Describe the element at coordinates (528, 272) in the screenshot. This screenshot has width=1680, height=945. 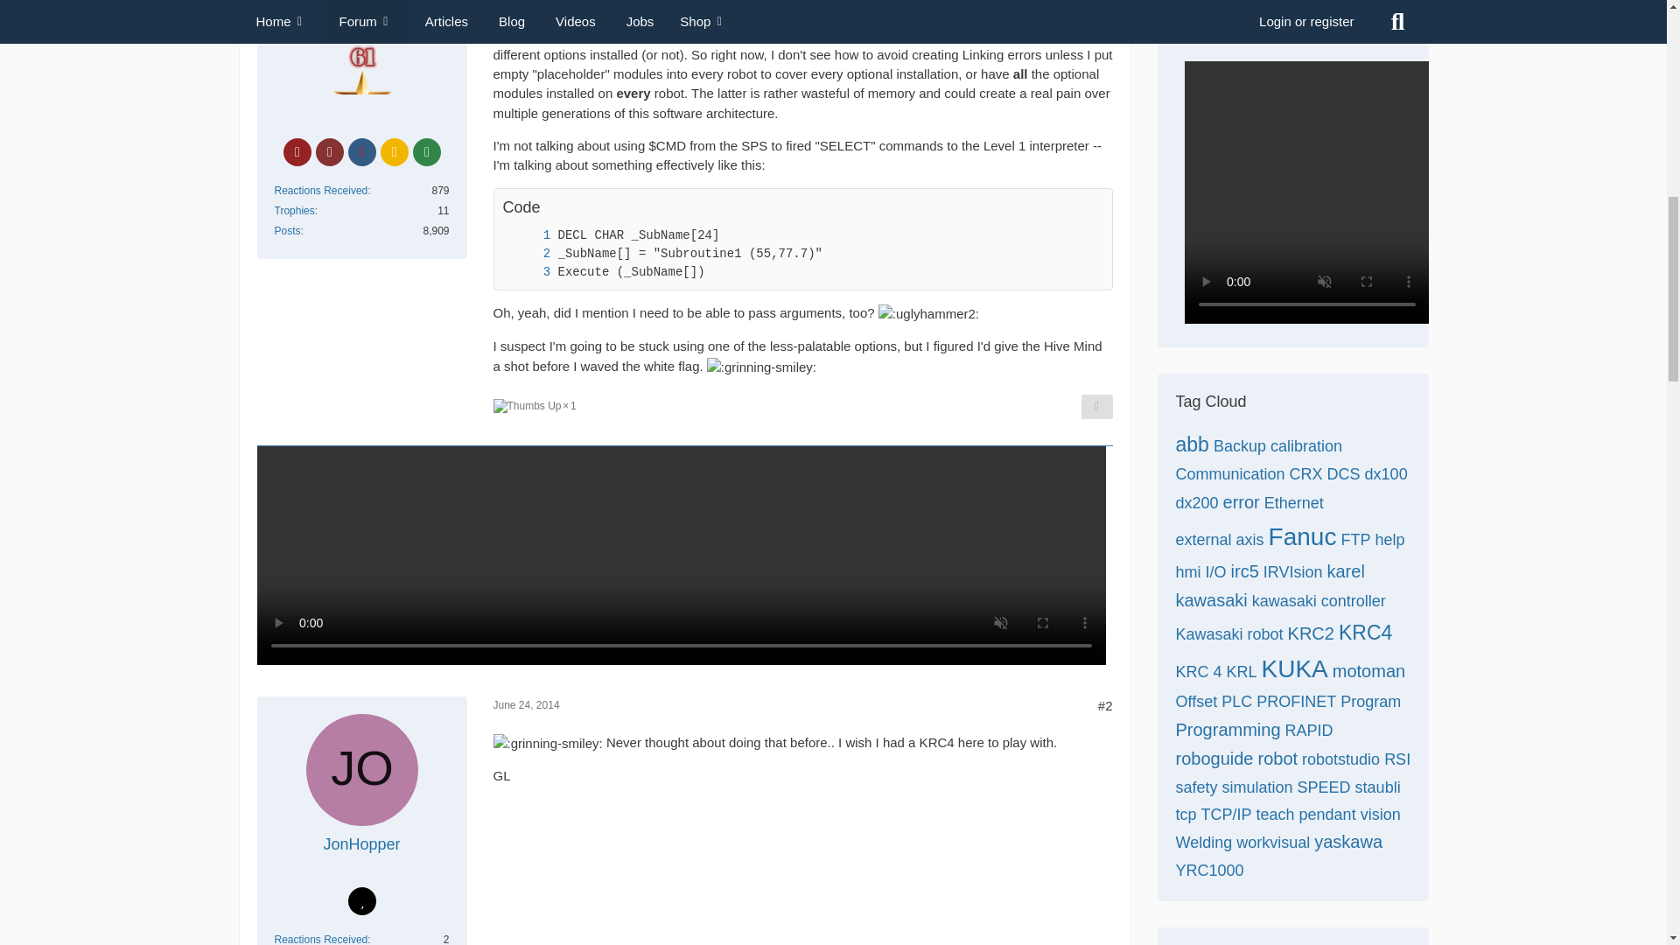
I see `3` at that location.